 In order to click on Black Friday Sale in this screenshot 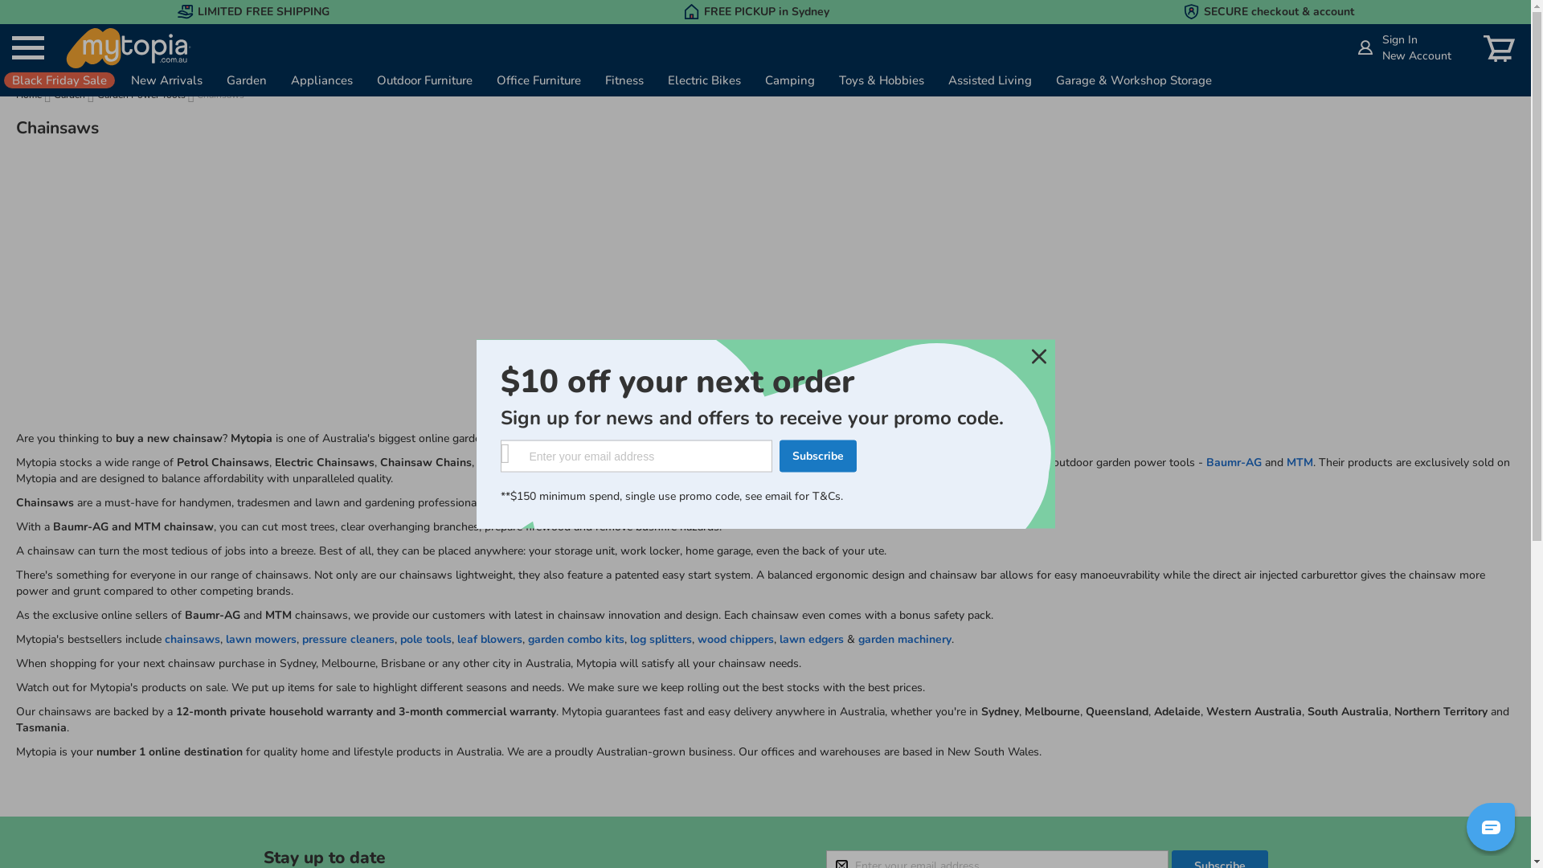, I will do `click(59, 80)`.